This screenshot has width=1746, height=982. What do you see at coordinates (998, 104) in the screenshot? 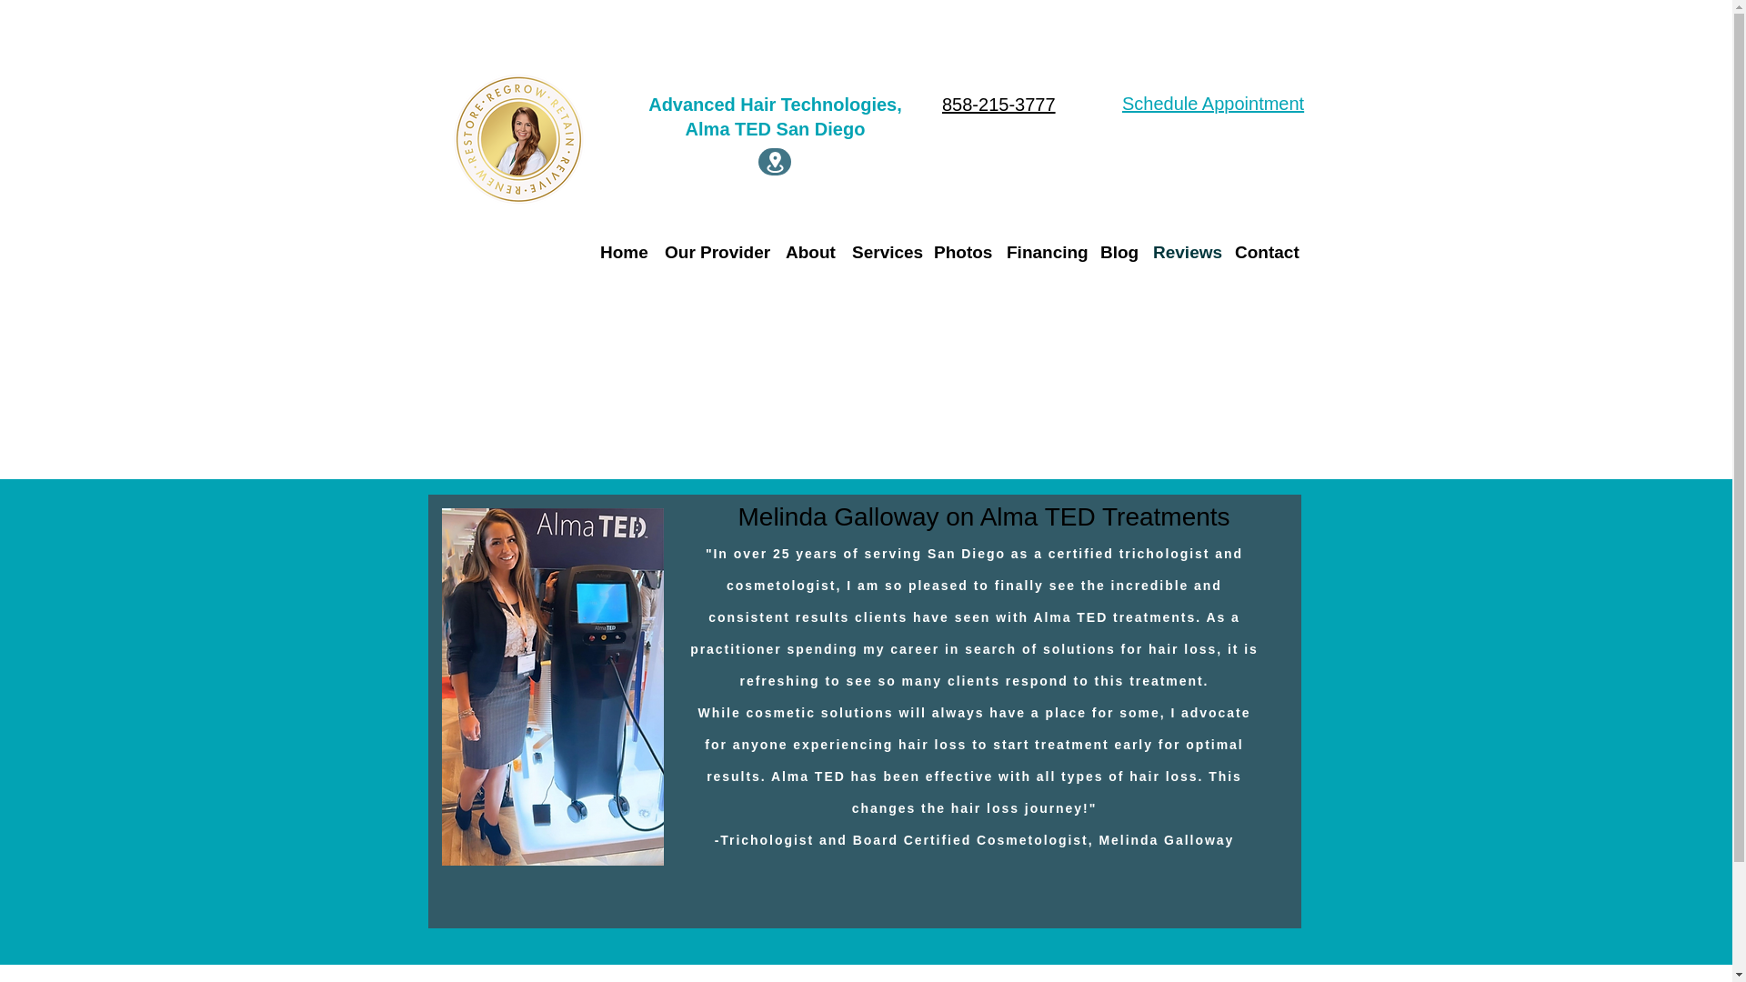
I see `858-215-3777` at bounding box center [998, 104].